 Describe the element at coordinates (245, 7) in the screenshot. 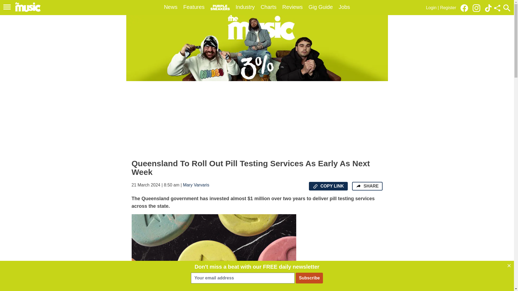

I see `Industry` at that location.